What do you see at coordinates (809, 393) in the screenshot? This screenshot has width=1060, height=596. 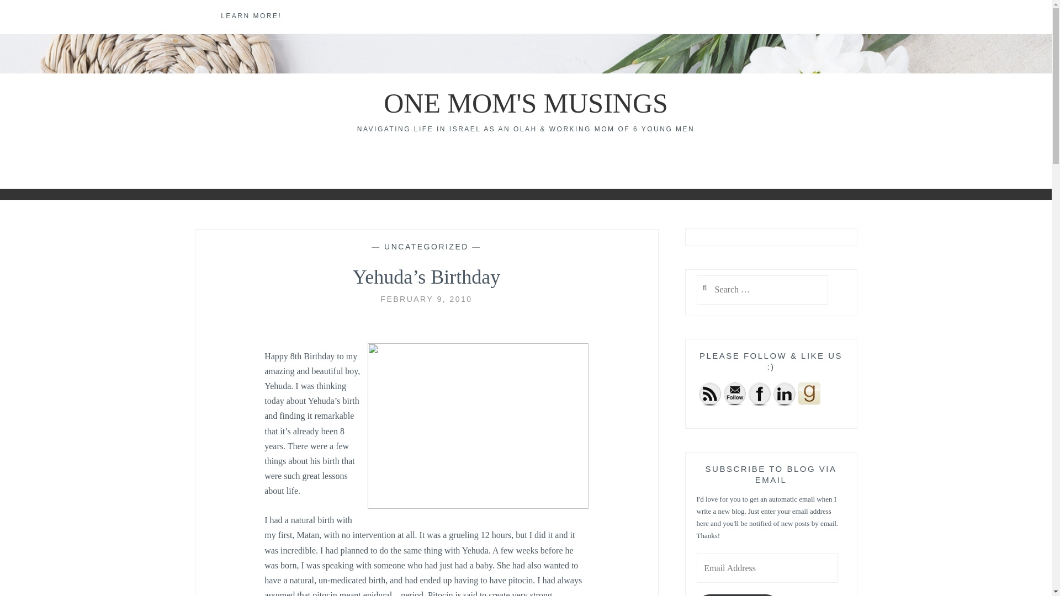 I see `Goodreads` at bounding box center [809, 393].